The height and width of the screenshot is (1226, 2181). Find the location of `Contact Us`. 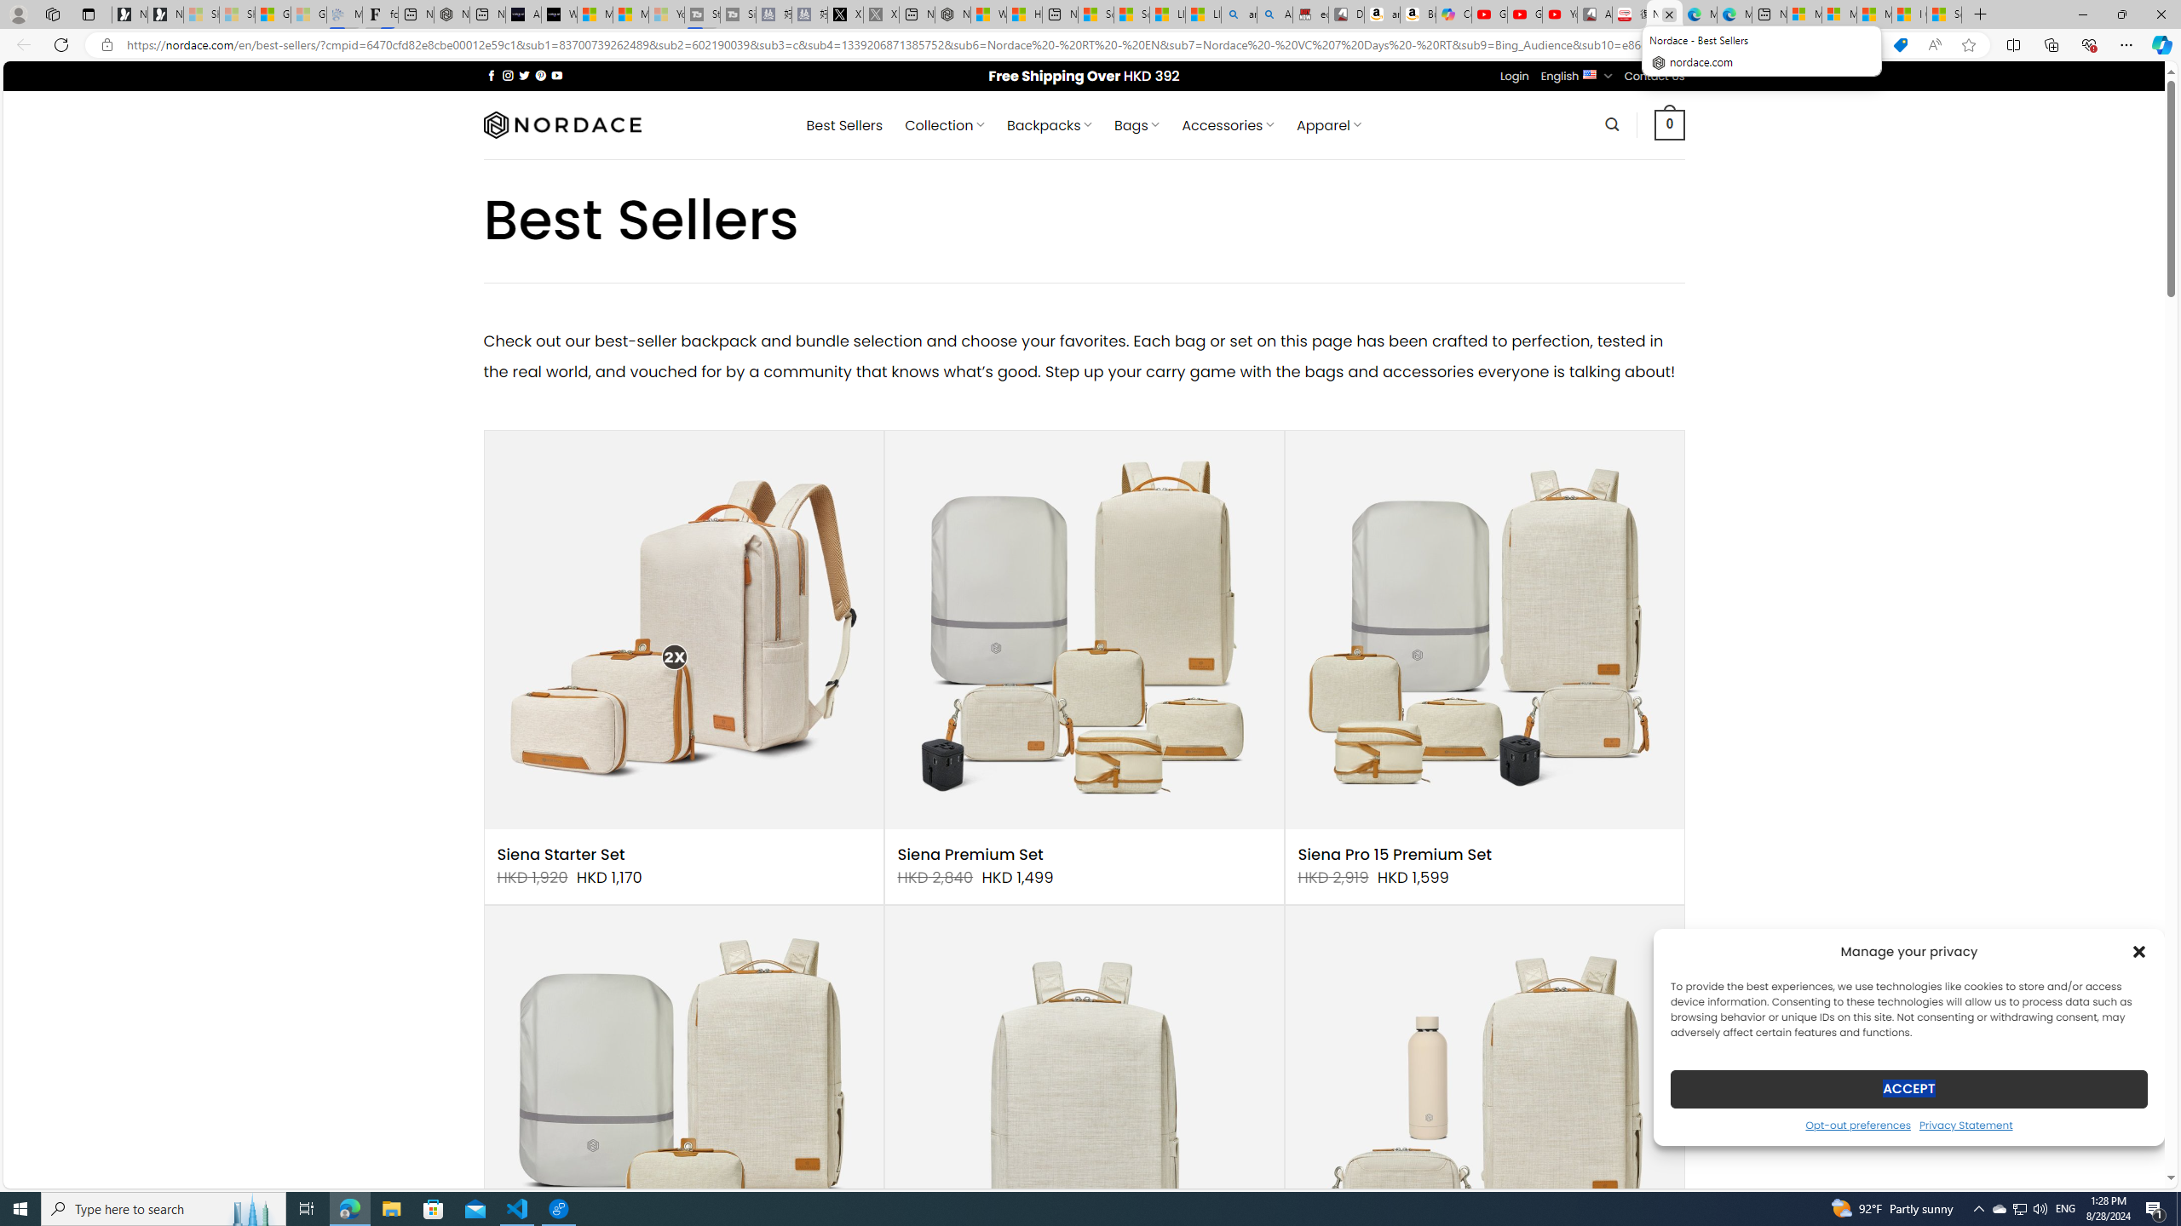

Contact Us is located at coordinates (1654, 77).